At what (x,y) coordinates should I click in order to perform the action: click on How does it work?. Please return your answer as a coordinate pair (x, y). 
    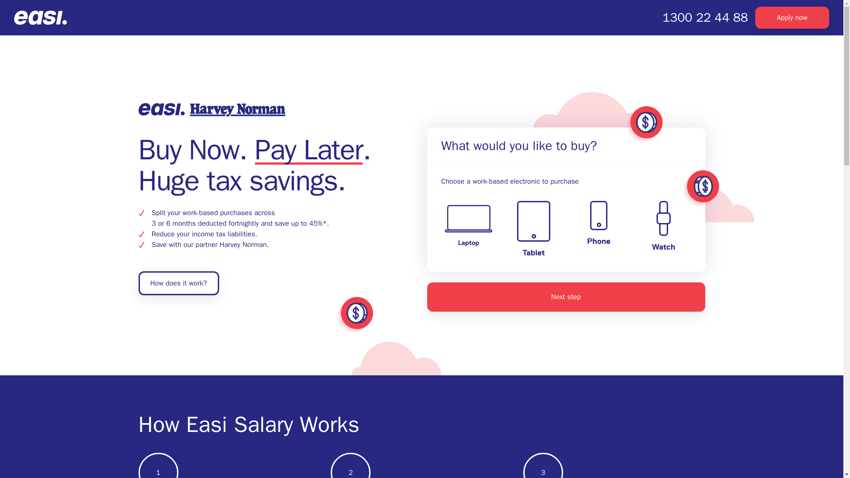
    Looking at the image, I should click on (178, 283).